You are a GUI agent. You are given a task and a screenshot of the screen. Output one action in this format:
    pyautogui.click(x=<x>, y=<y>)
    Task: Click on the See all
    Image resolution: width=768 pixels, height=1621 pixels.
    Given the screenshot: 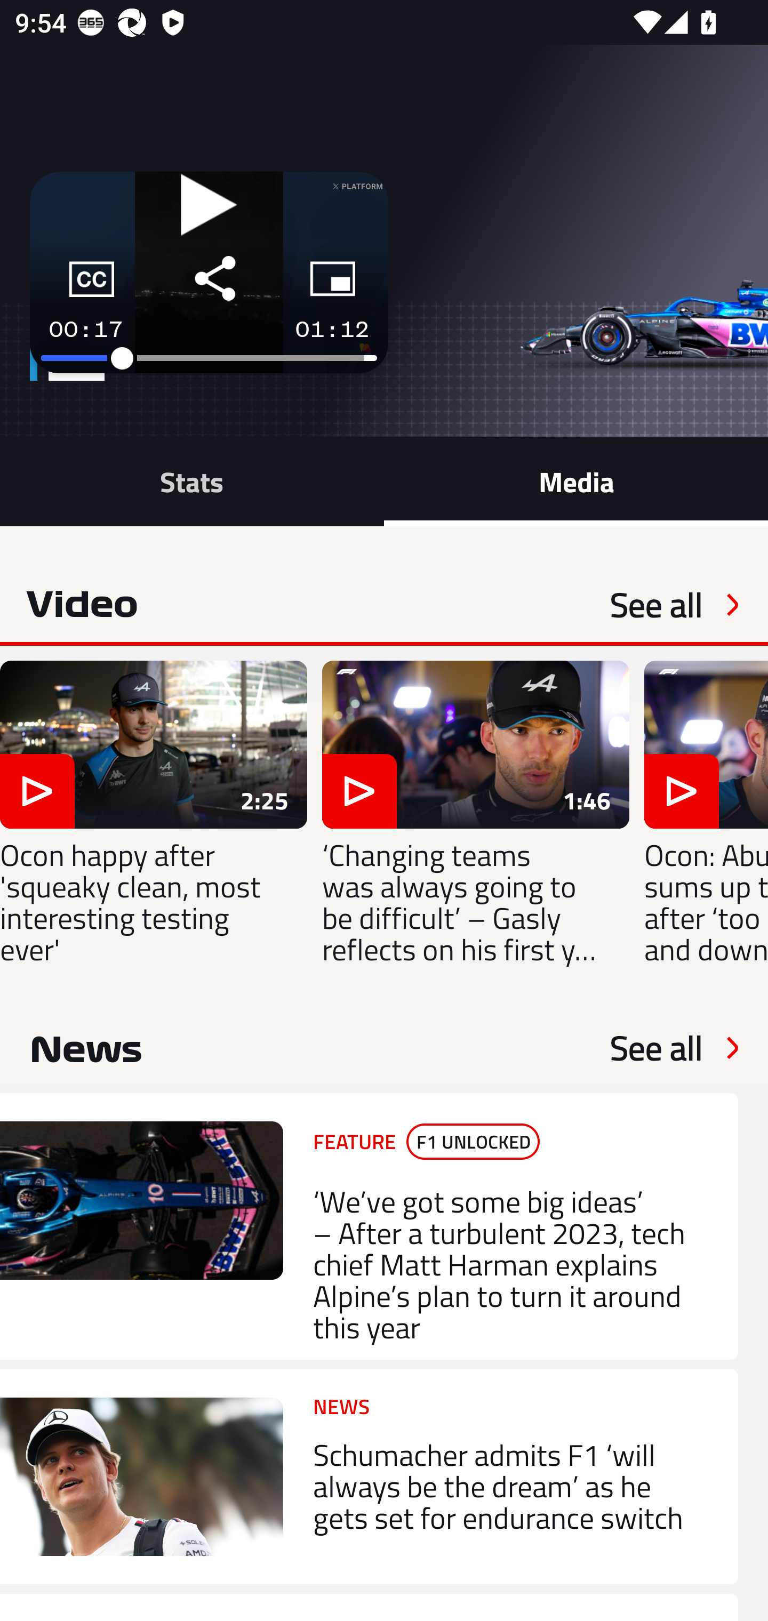 What is the action you would take?
    pyautogui.click(x=656, y=605)
    